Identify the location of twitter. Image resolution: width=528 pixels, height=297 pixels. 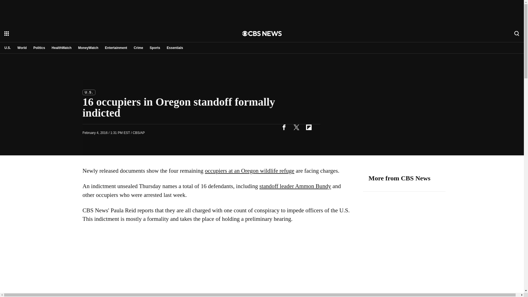
(296, 127).